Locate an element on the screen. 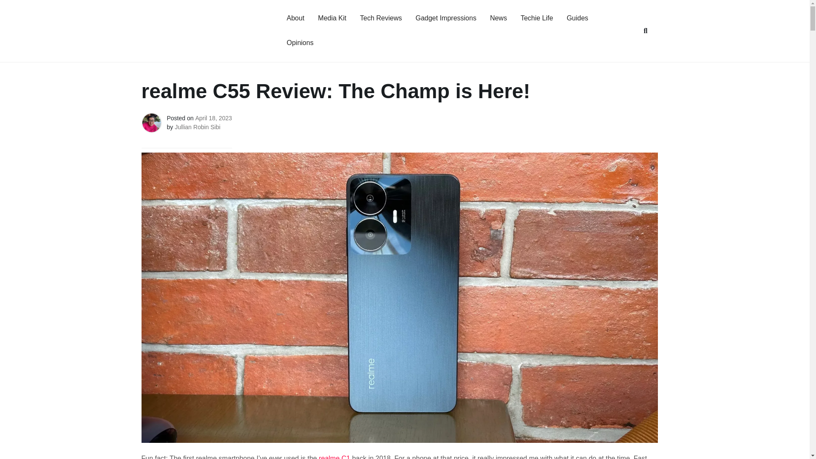 The height and width of the screenshot is (459, 816). Utterly Techie is located at coordinates (166, 43).